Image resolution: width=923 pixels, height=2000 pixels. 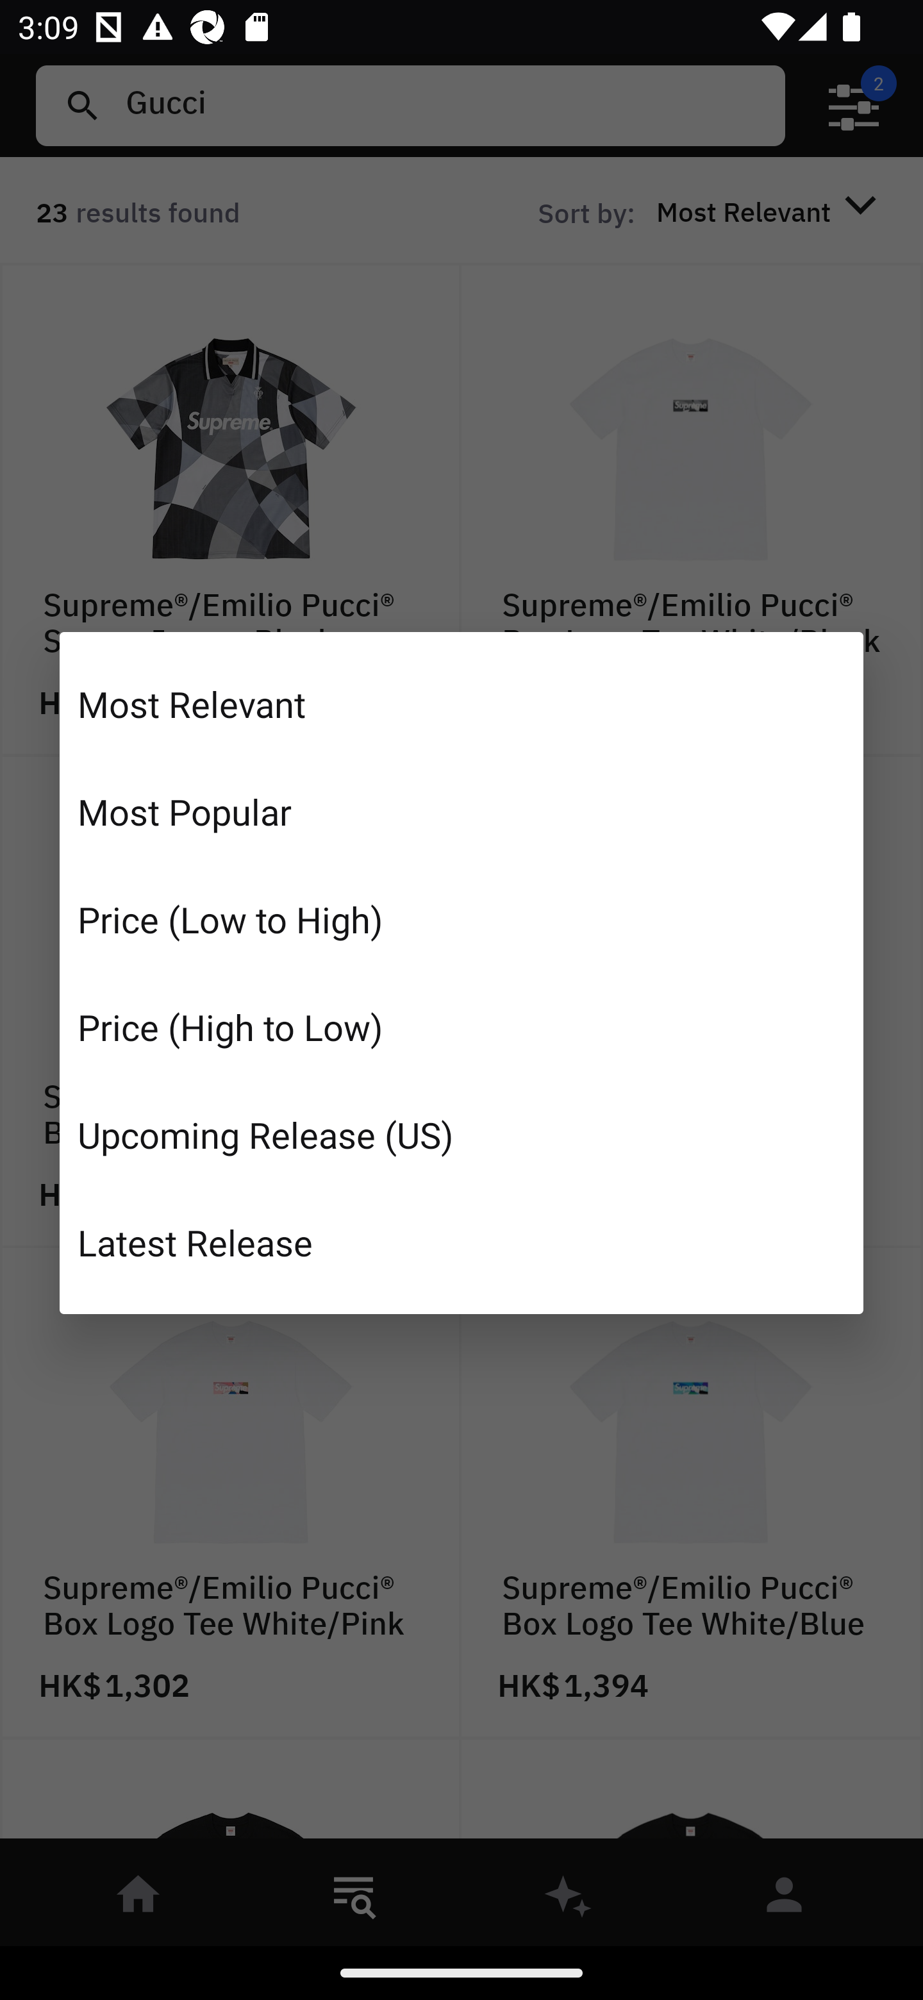 I want to click on Most Relevant, so click(x=462, y=704).